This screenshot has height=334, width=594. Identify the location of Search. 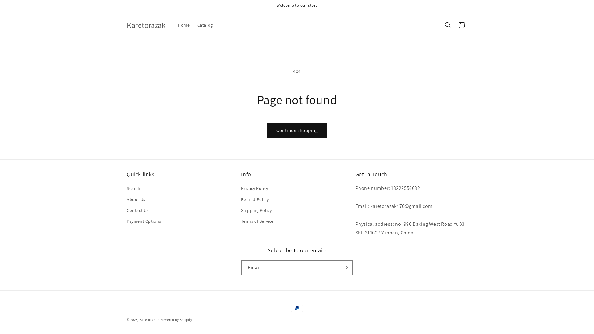
(134, 189).